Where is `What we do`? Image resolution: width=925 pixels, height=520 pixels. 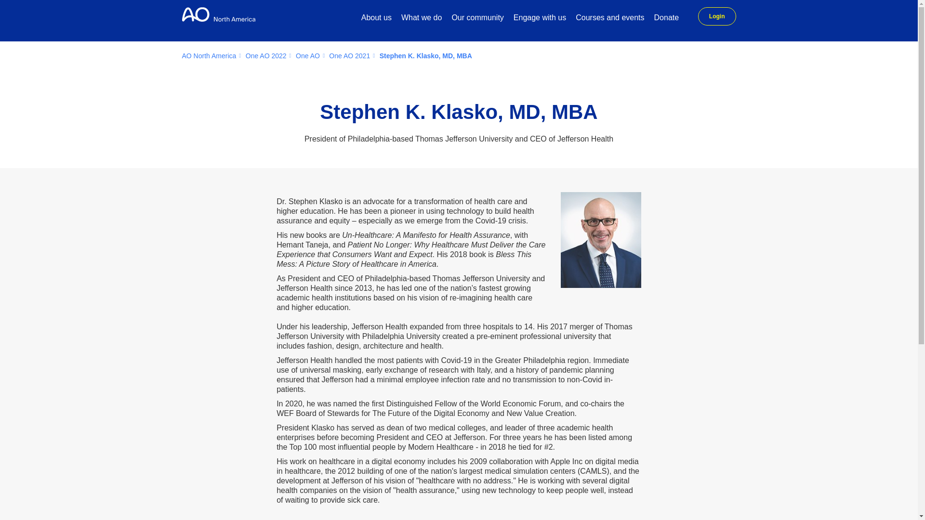 What we do is located at coordinates (422, 18).